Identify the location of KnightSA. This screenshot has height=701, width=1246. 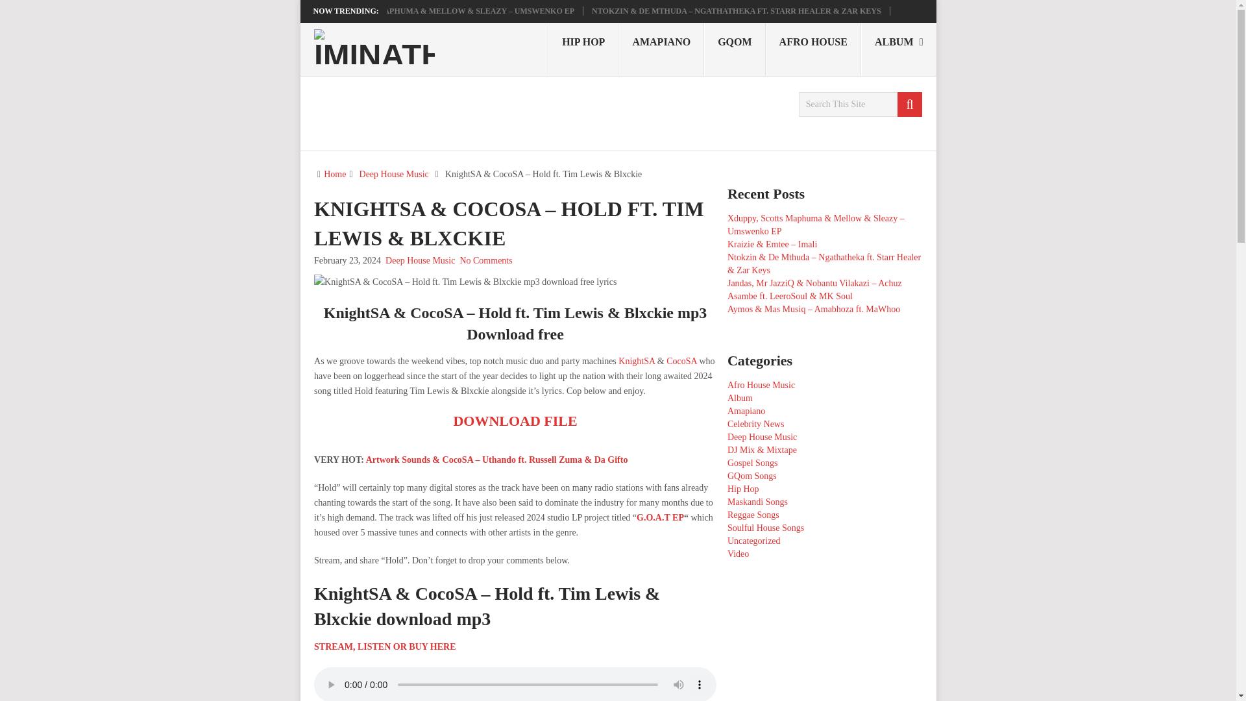
(636, 361).